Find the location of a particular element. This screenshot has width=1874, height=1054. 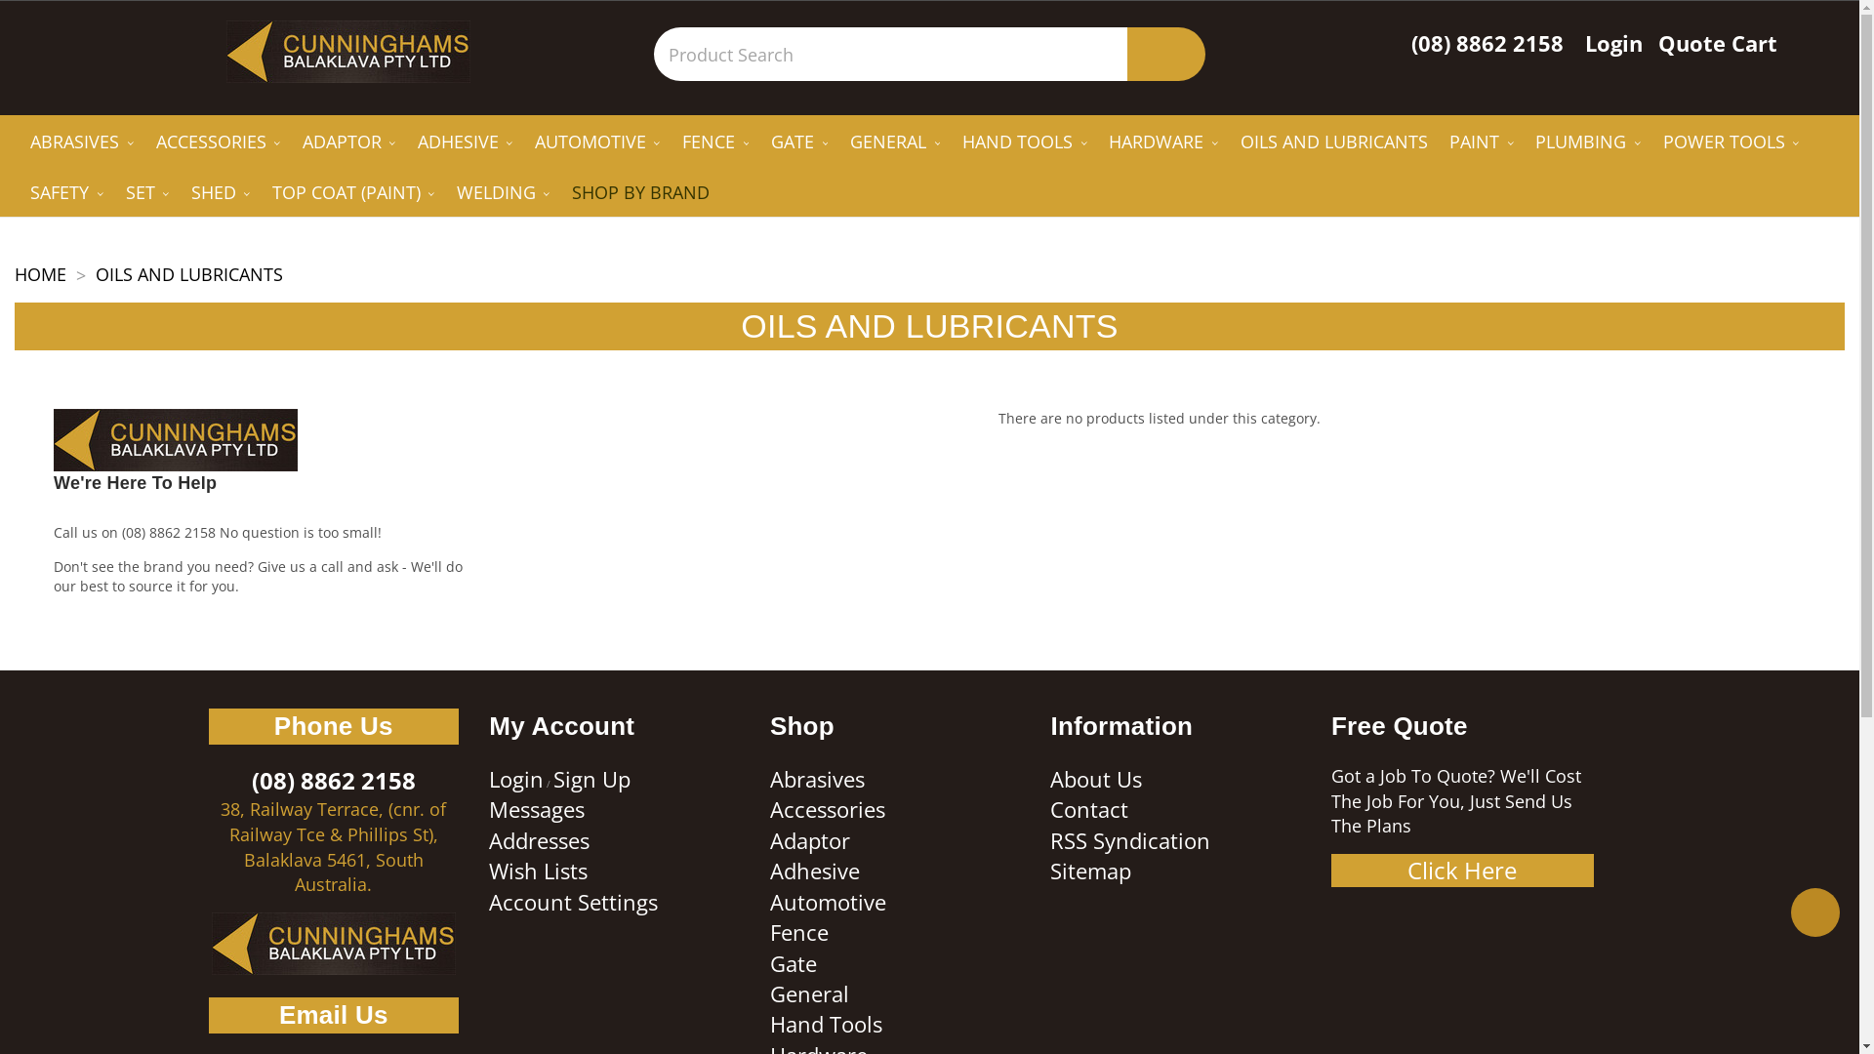

HAND TOOLS is located at coordinates (1025, 144).